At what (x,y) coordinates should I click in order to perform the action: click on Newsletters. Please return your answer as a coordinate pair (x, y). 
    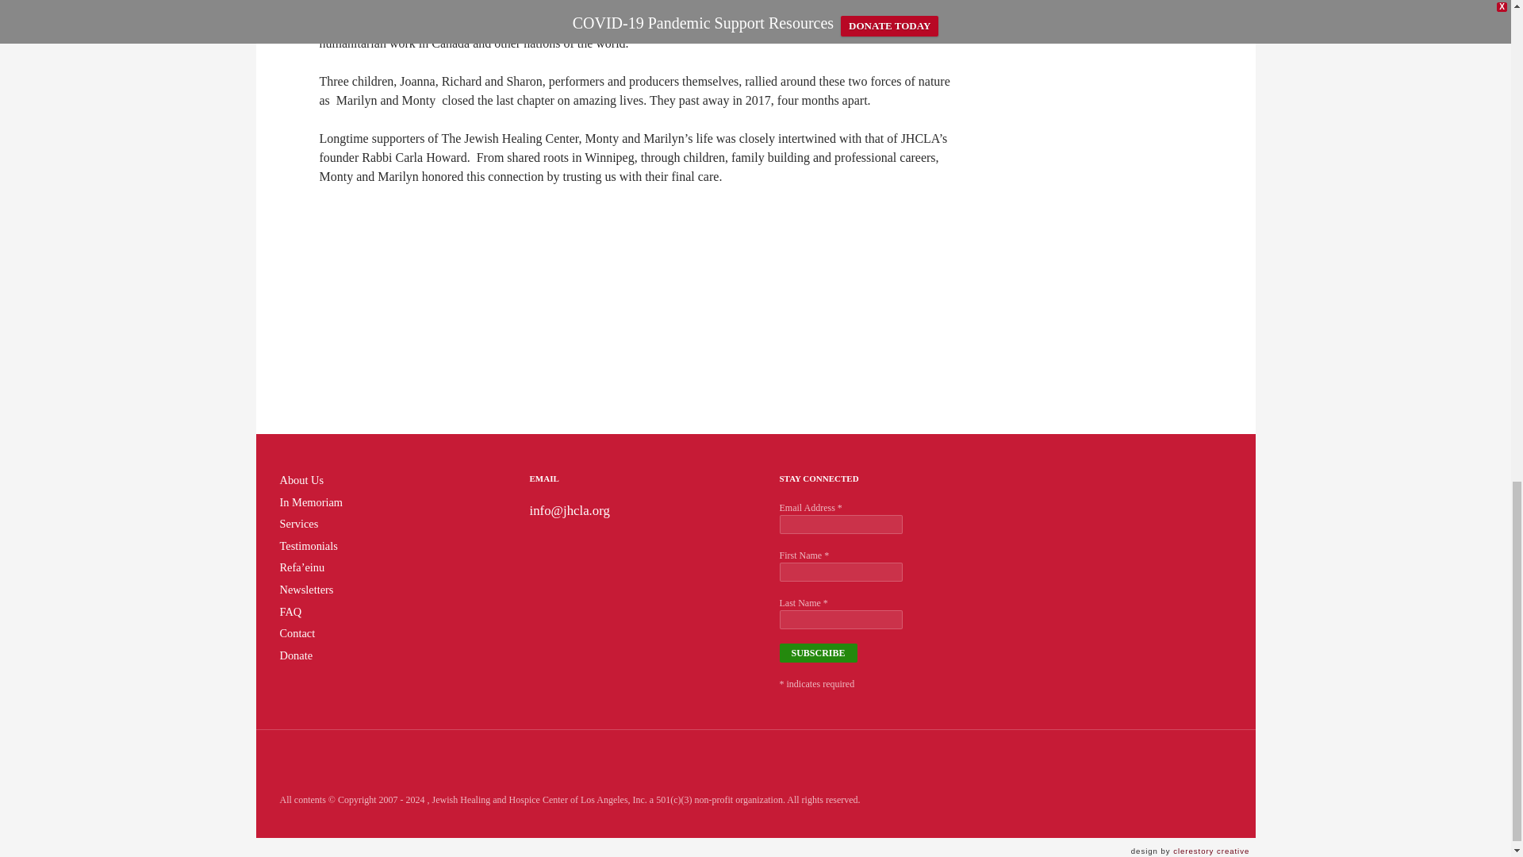
    Looking at the image, I should click on (306, 589).